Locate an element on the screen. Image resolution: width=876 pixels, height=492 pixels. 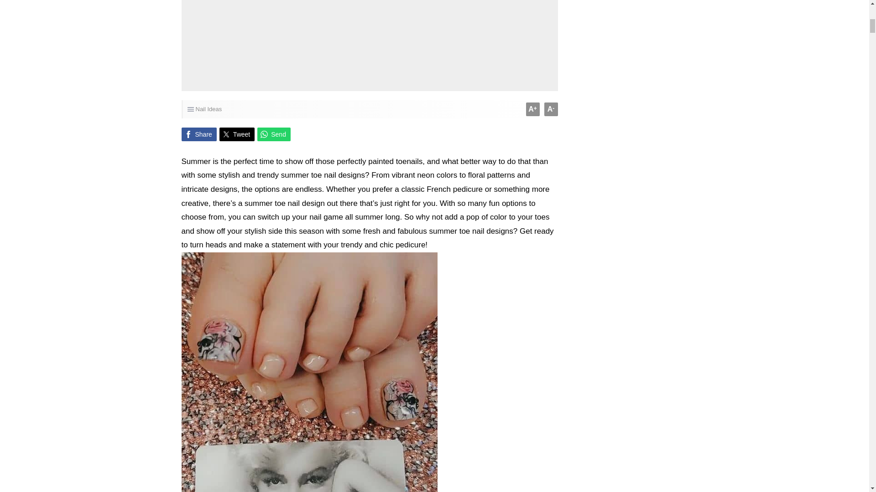
Share on Facebook is located at coordinates (199, 134).